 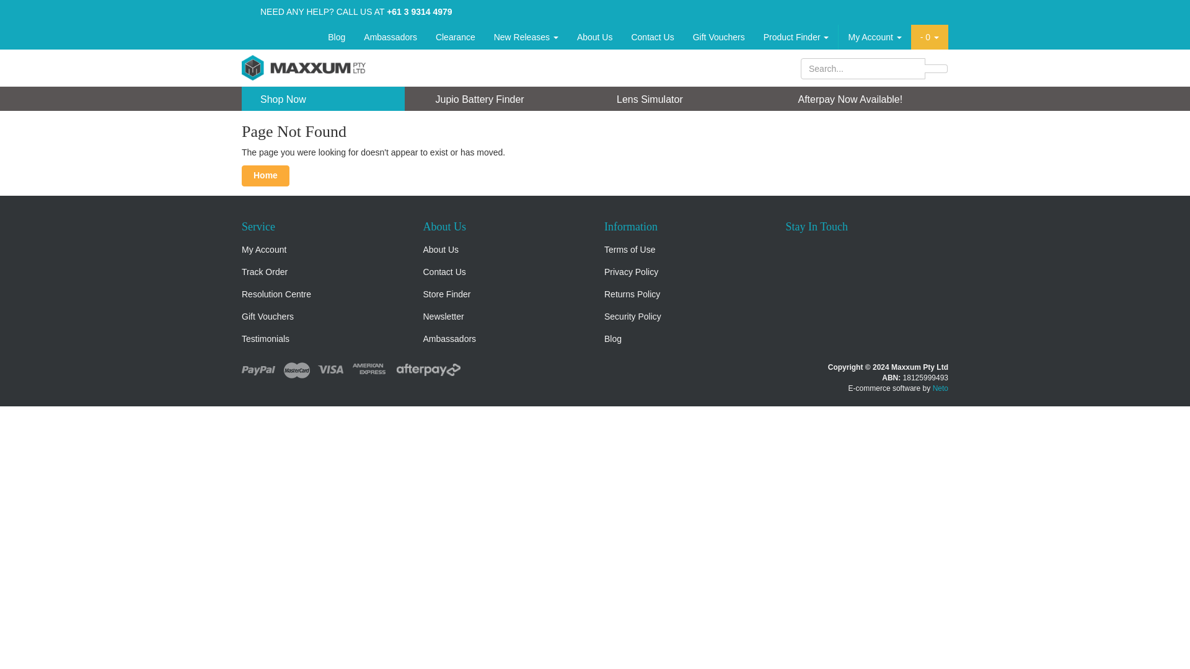 What do you see at coordinates (265, 176) in the screenshot?
I see `Home Page` at bounding box center [265, 176].